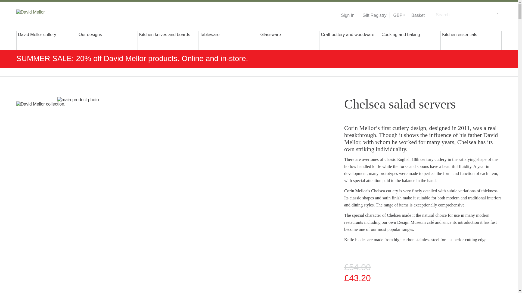  I want to click on 1, so click(377, 293).